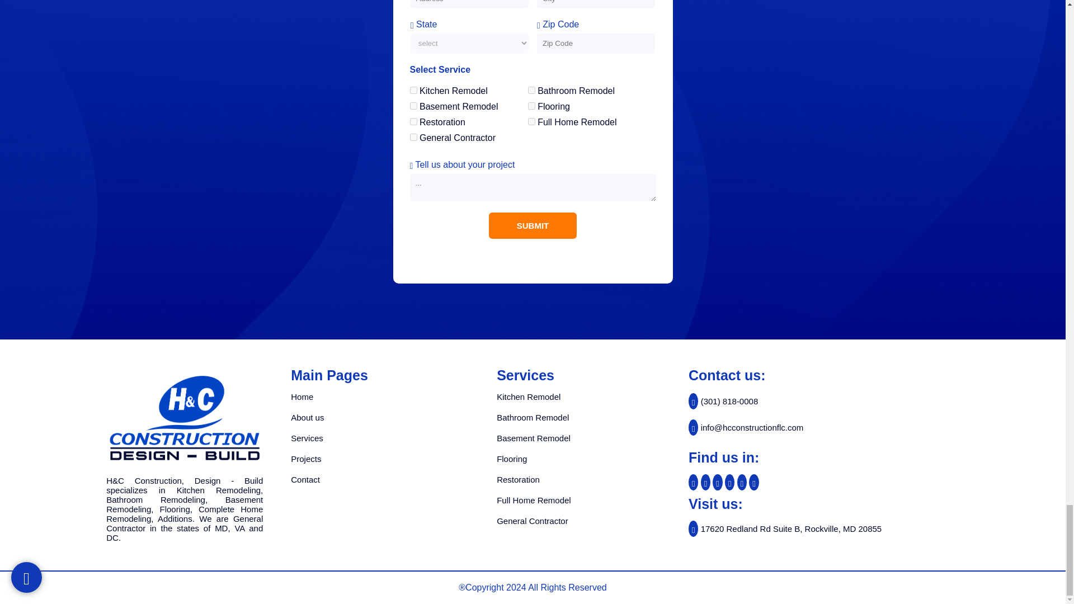 The height and width of the screenshot is (604, 1074). Describe the element at coordinates (531, 121) in the screenshot. I see `Full Home Remodel` at that location.